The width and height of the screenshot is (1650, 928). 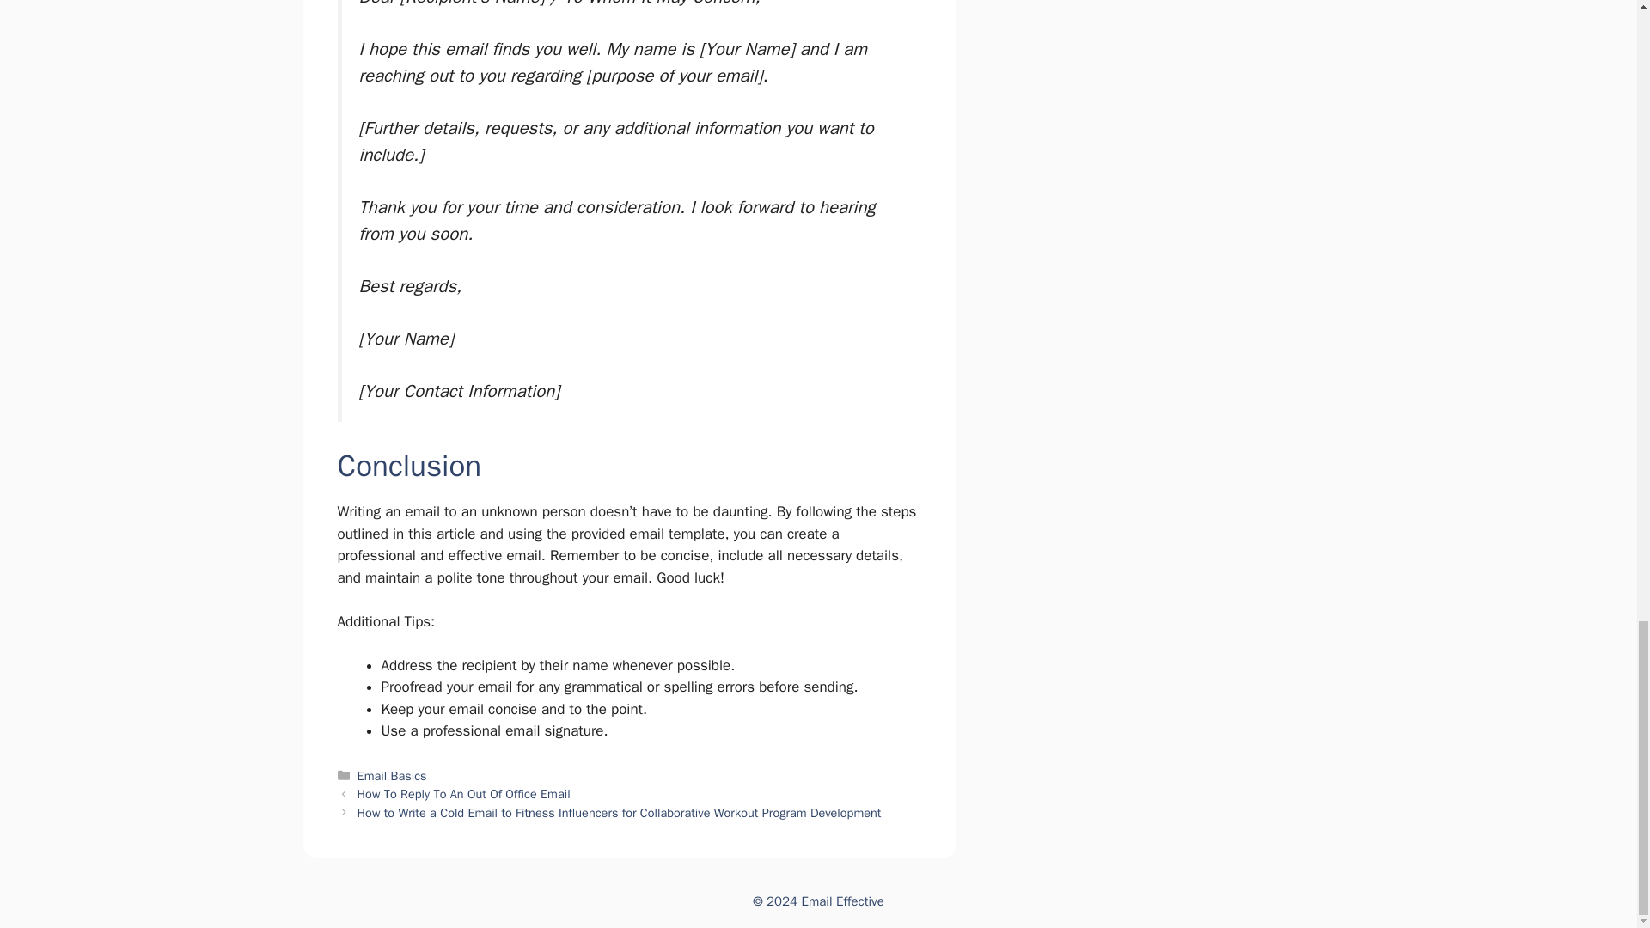 What do you see at coordinates (392, 775) in the screenshot?
I see `Email Basics` at bounding box center [392, 775].